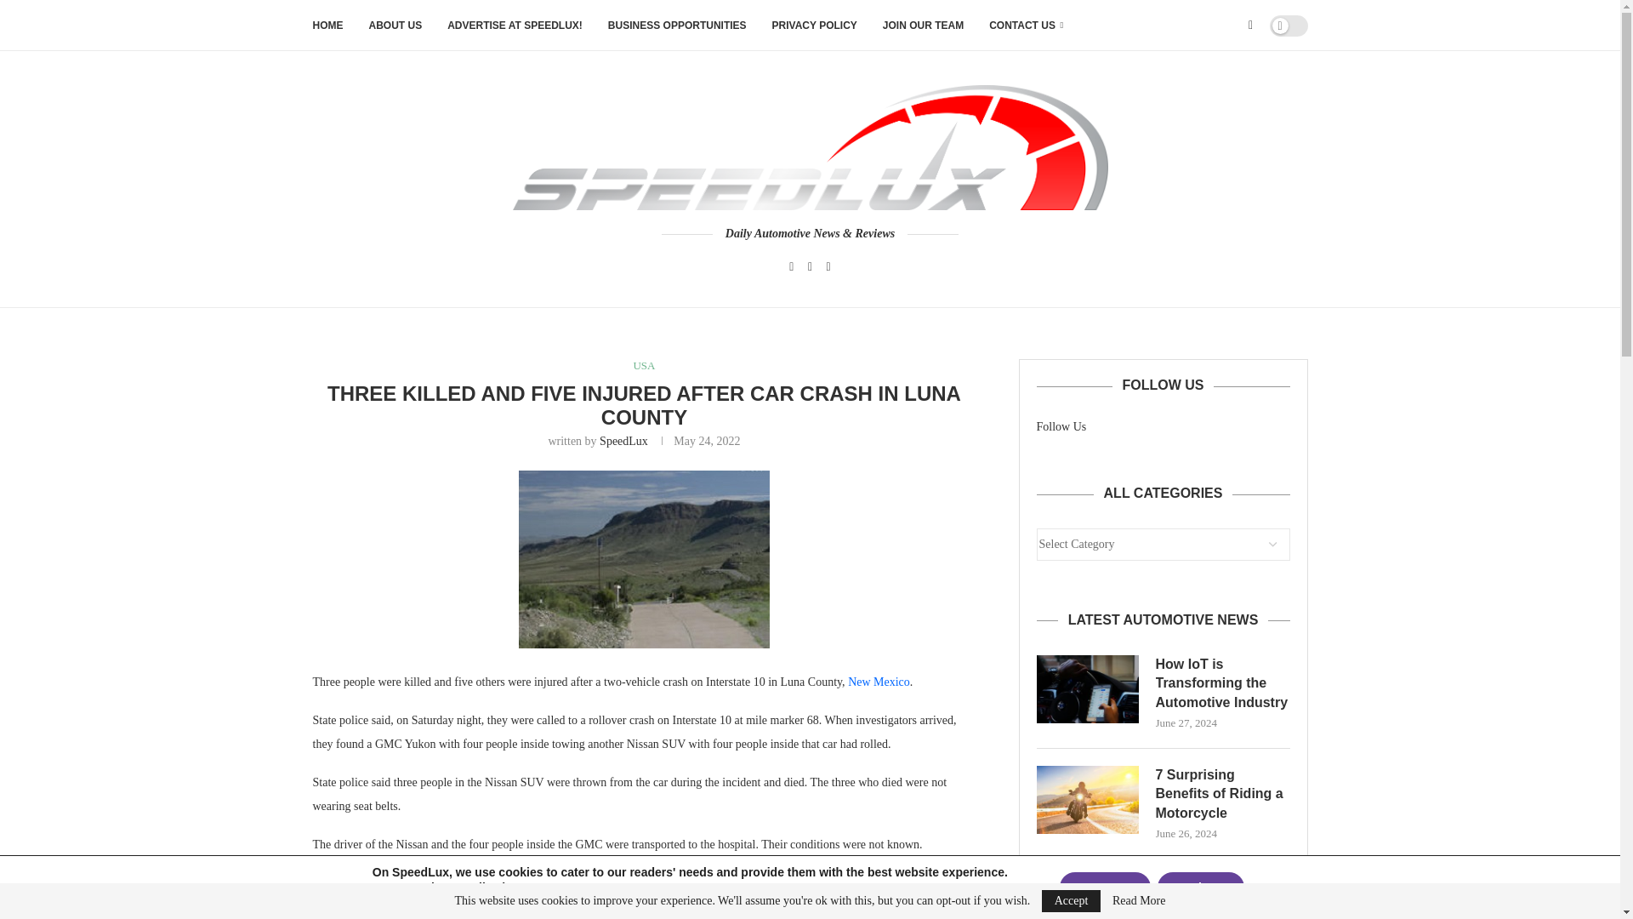 The width and height of the screenshot is (1633, 919). I want to click on INTERSTATE 10, so click(641, 909).